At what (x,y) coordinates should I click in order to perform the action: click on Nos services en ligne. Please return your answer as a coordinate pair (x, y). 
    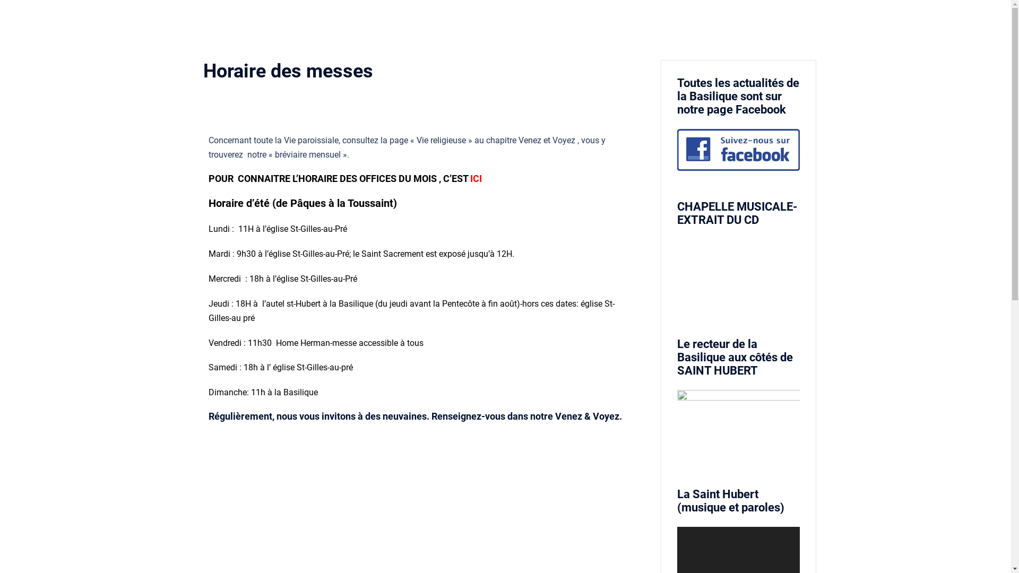
    Looking at the image, I should click on (669, 21).